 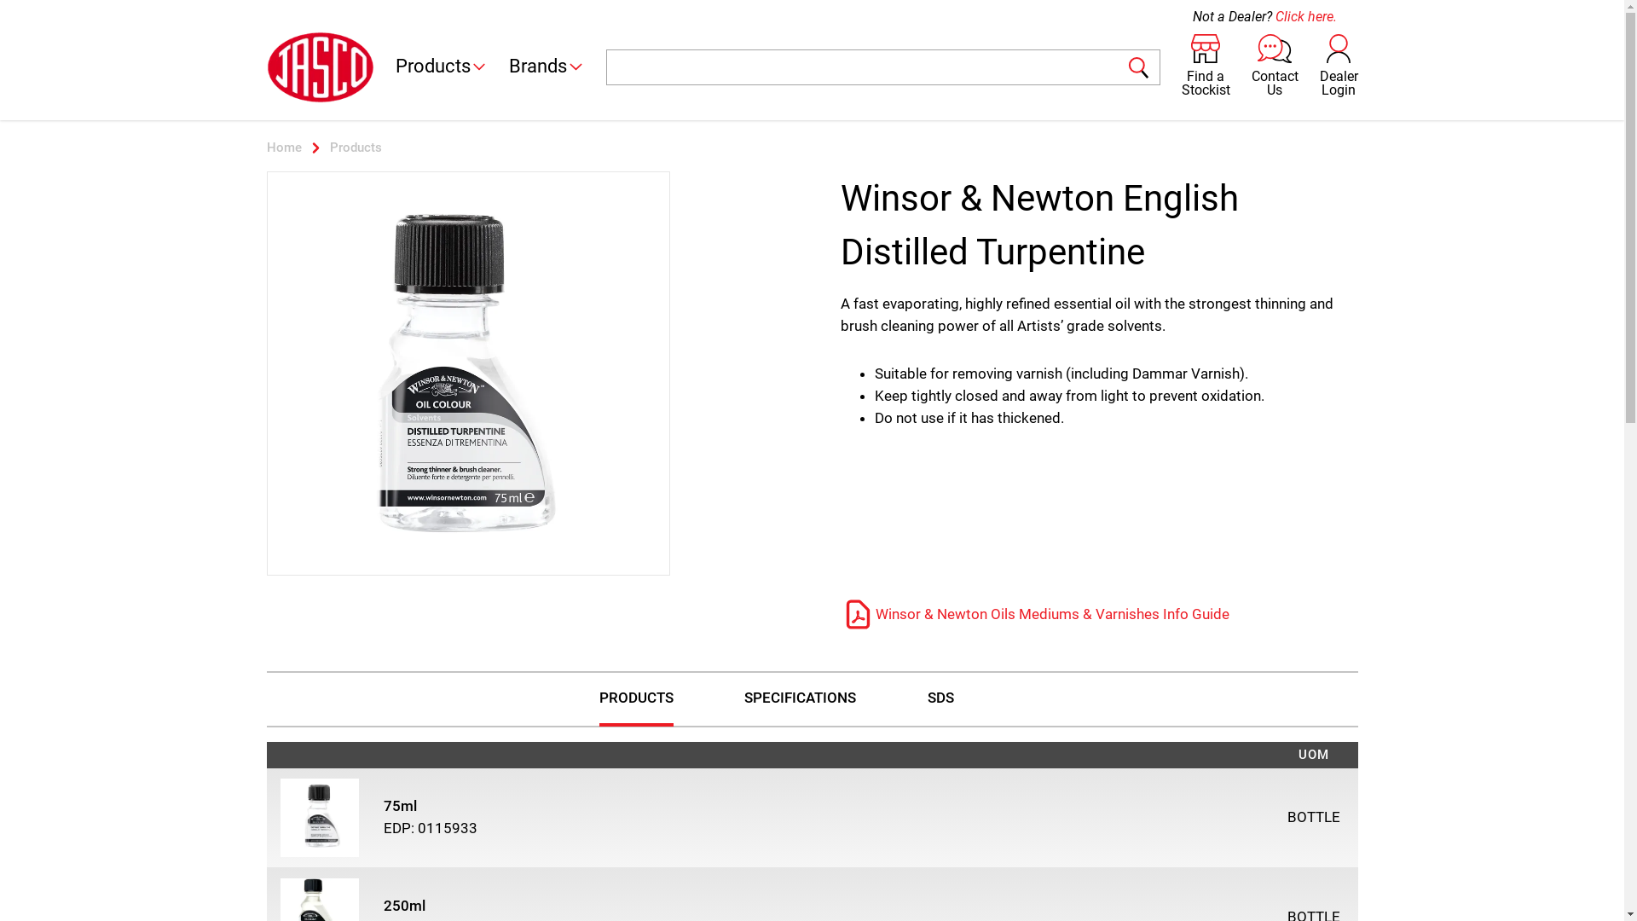 I want to click on Home, so click(x=283, y=148).